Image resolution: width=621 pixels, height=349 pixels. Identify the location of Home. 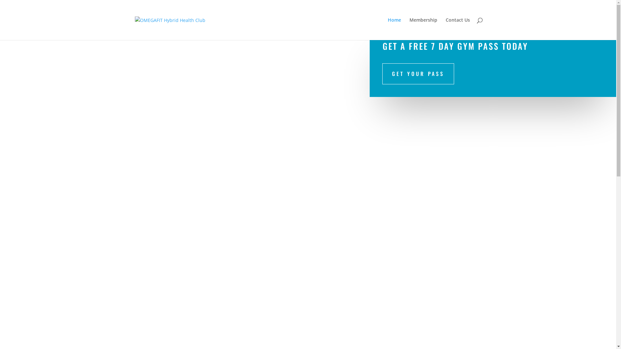
(394, 29).